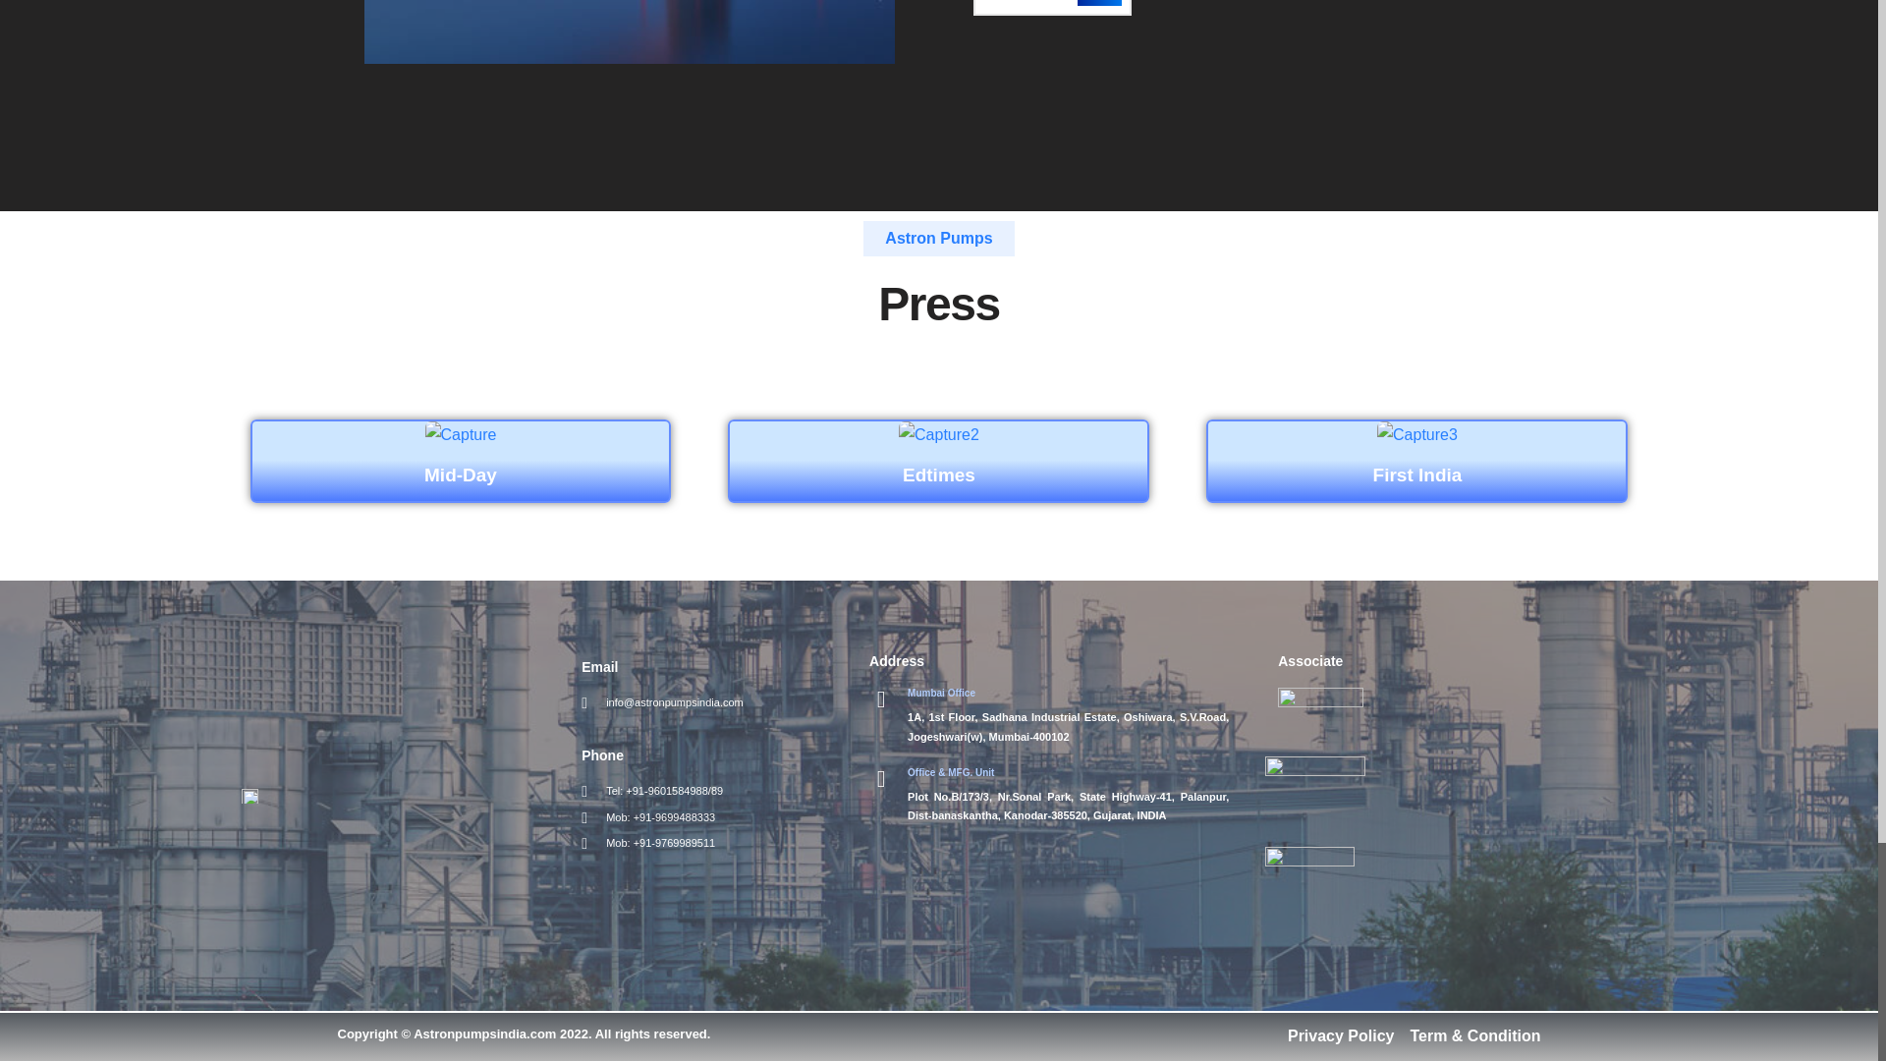  Describe the element at coordinates (1416, 434) in the screenshot. I see `Capture3` at that location.